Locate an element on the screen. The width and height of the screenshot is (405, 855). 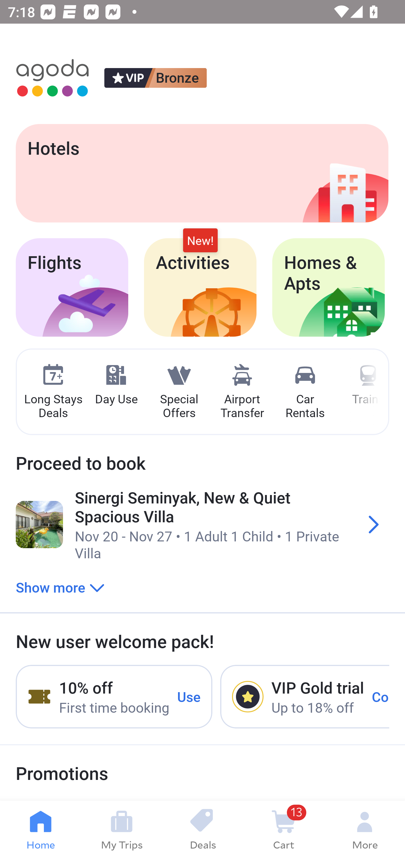
Car Rentals is located at coordinates (305, 392).